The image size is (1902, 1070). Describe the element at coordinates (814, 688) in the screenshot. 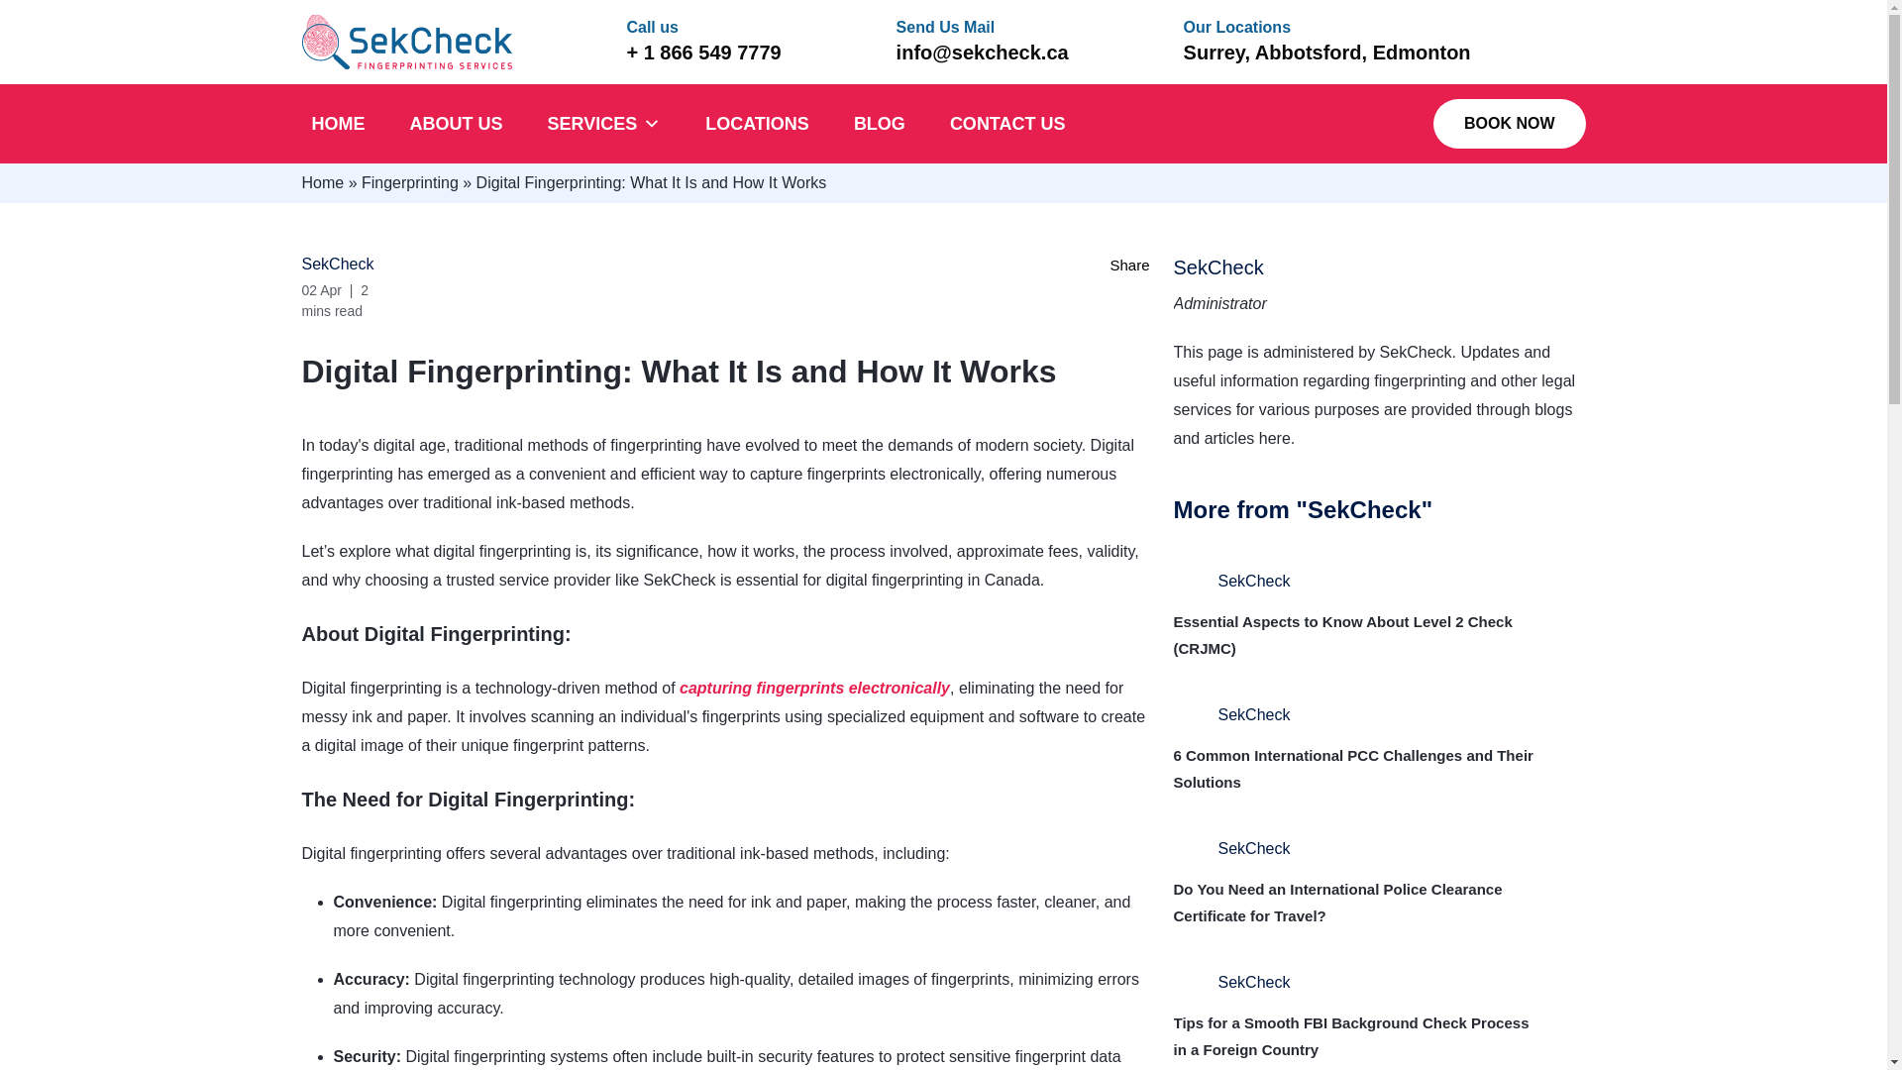

I see `capturing fingerprints electronically` at that location.